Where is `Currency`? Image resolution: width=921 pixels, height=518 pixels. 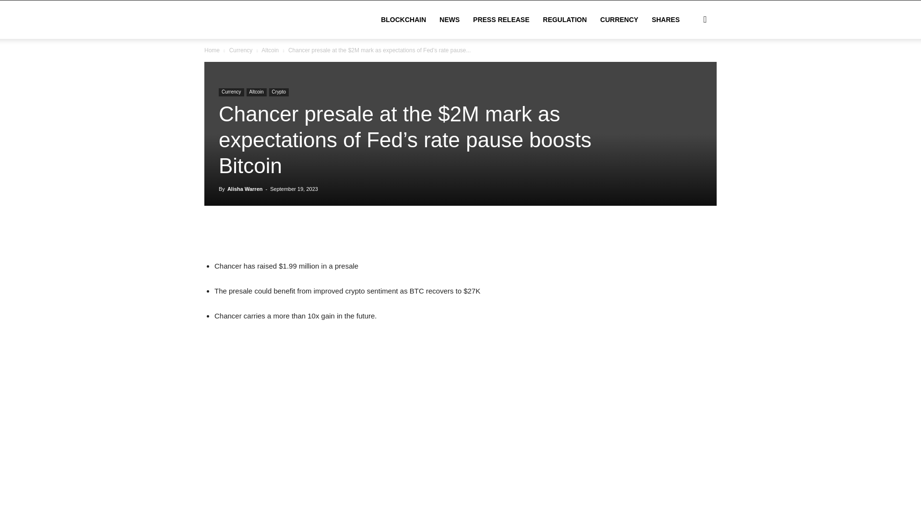 Currency is located at coordinates (231, 92).